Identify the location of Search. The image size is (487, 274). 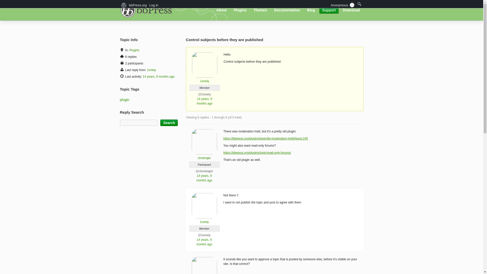
(169, 123).